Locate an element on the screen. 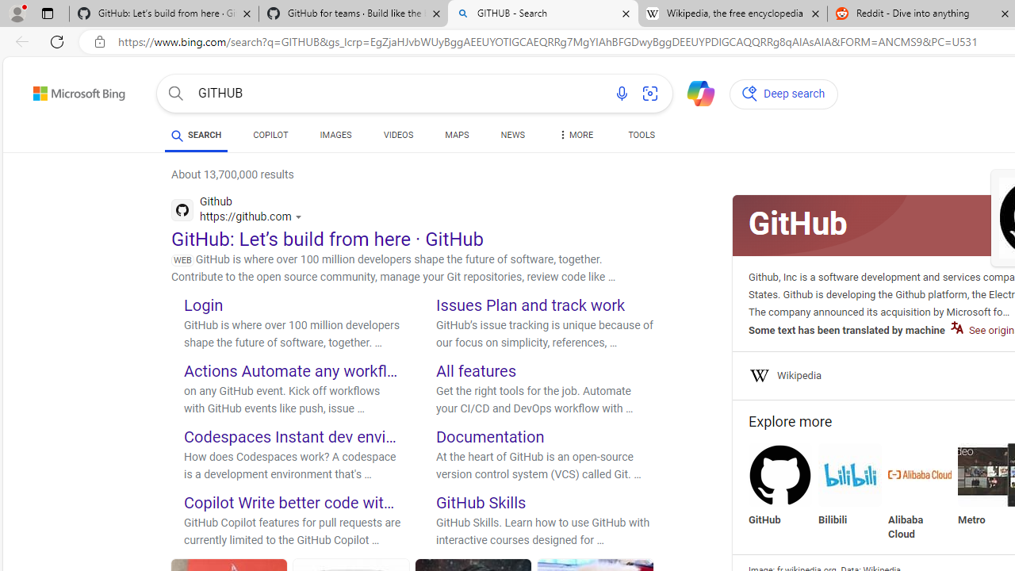 This screenshot has width=1015, height=571. NEWS is located at coordinates (512, 138).